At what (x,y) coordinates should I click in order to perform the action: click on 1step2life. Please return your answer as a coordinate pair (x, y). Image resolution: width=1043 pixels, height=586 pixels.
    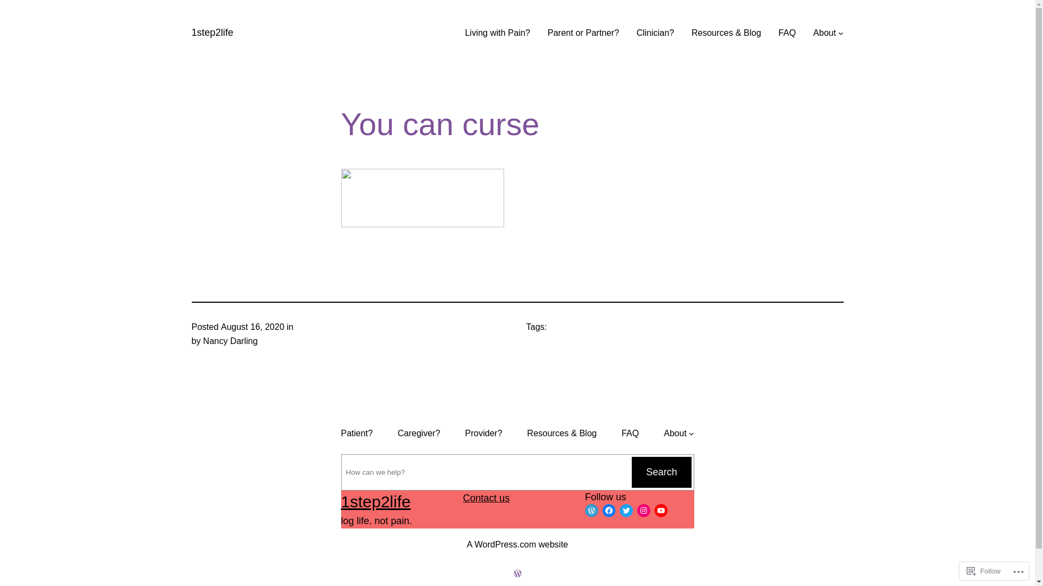
    Looking at the image, I should click on (212, 33).